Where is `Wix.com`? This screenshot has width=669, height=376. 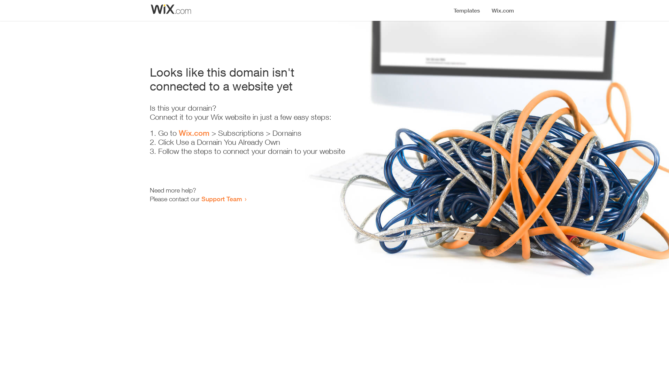 Wix.com is located at coordinates (194, 133).